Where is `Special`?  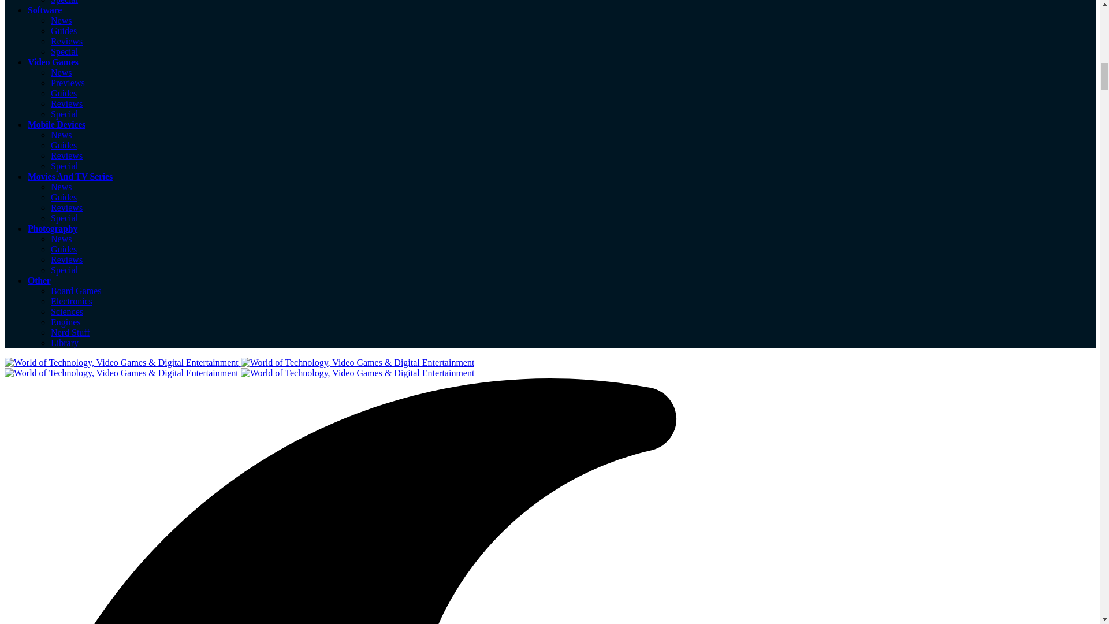 Special is located at coordinates (64, 2).